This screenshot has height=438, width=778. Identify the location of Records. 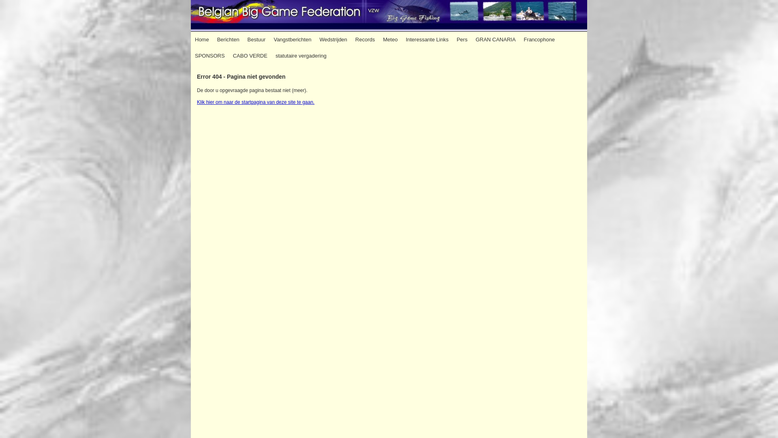
(365, 40).